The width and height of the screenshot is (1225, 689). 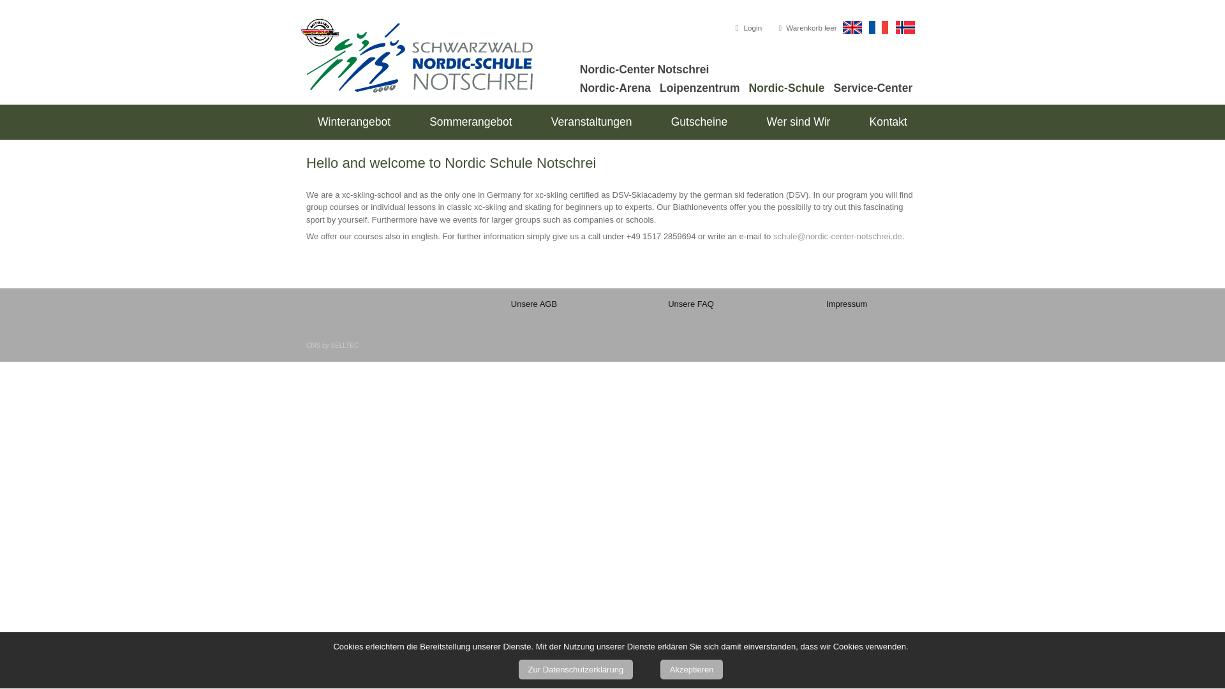 What do you see at coordinates (699, 88) in the screenshot?
I see `Loipenzentrum` at bounding box center [699, 88].